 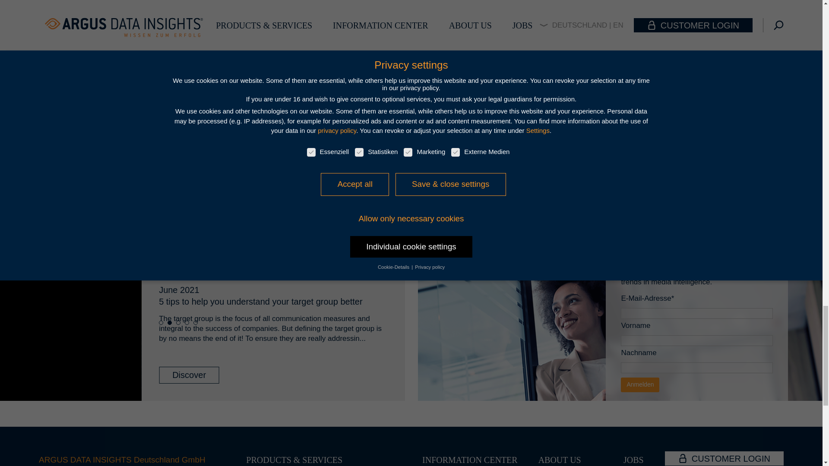 What do you see at coordinates (411, 13) in the screenshot?
I see `Discover` at bounding box center [411, 13].